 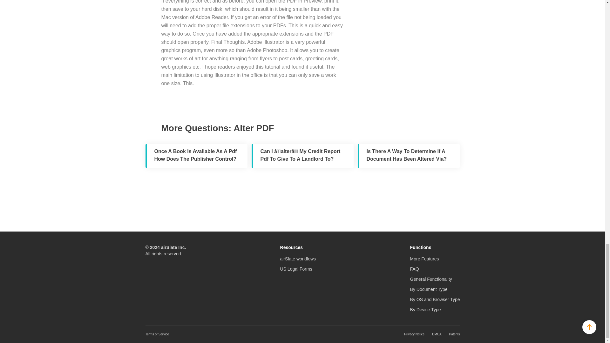 I want to click on Privacy Notice, so click(x=414, y=334).